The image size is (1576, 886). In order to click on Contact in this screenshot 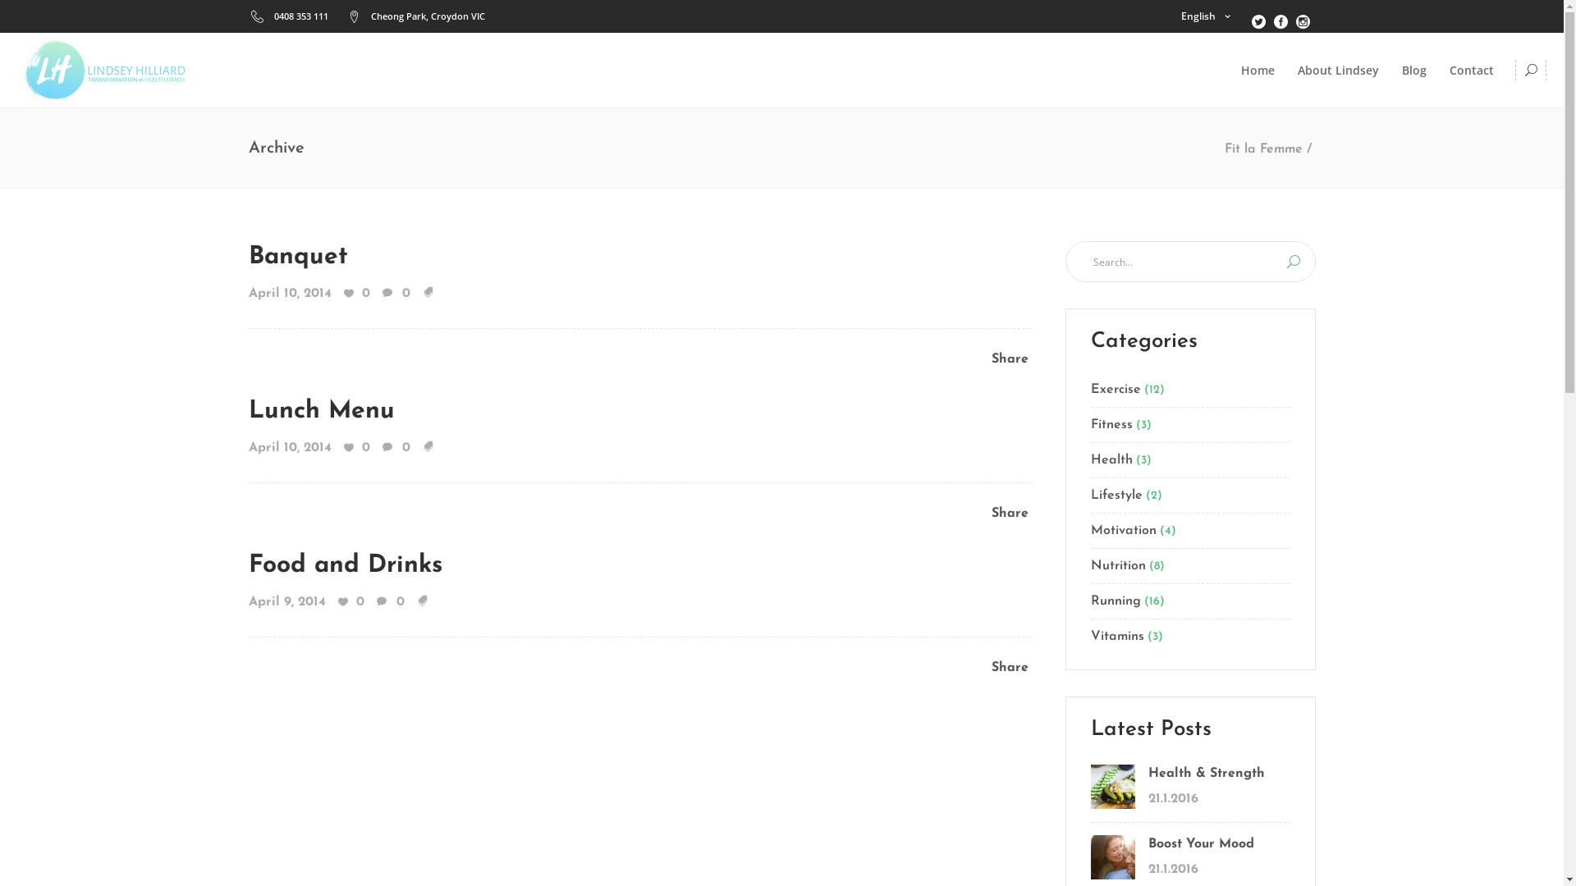, I will do `click(1472, 71)`.